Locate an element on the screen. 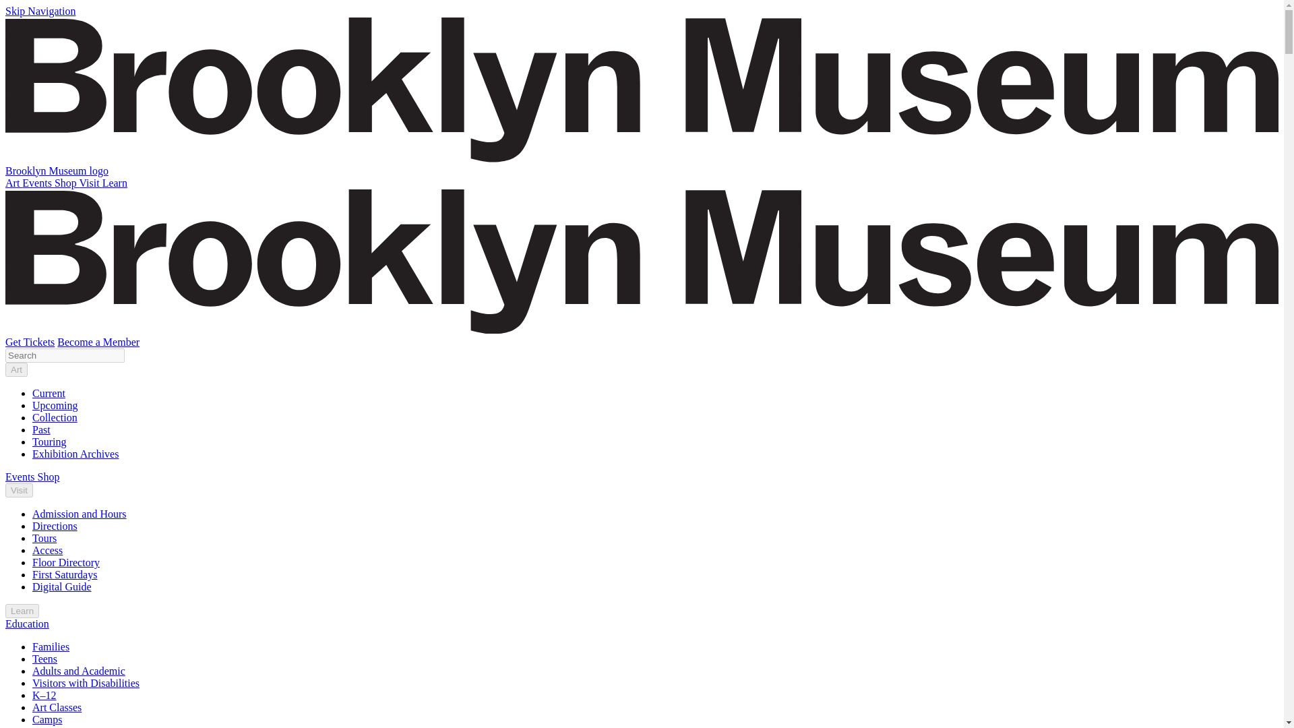 Image resolution: width=1294 pixels, height=728 pixels. Learn is located at coordinates (22, 611).